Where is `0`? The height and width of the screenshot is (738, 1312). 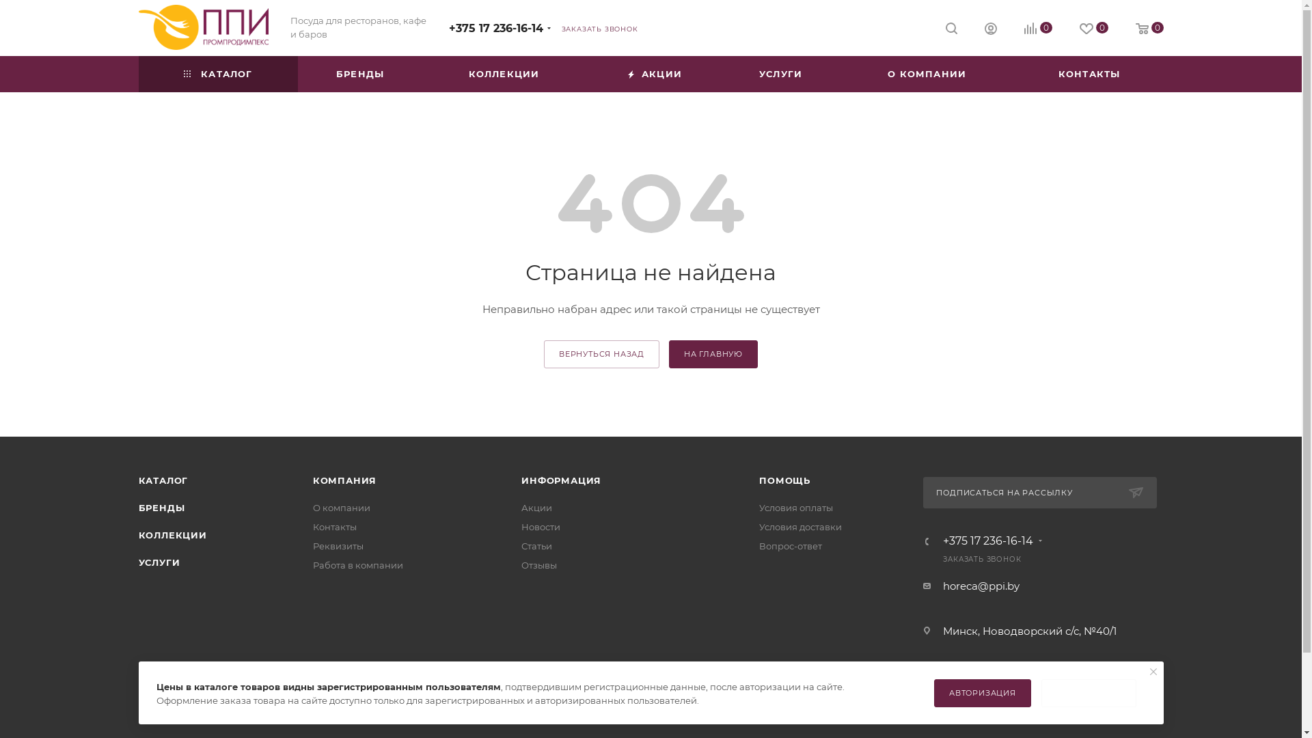
0 is located at coordinates (1149, 29).